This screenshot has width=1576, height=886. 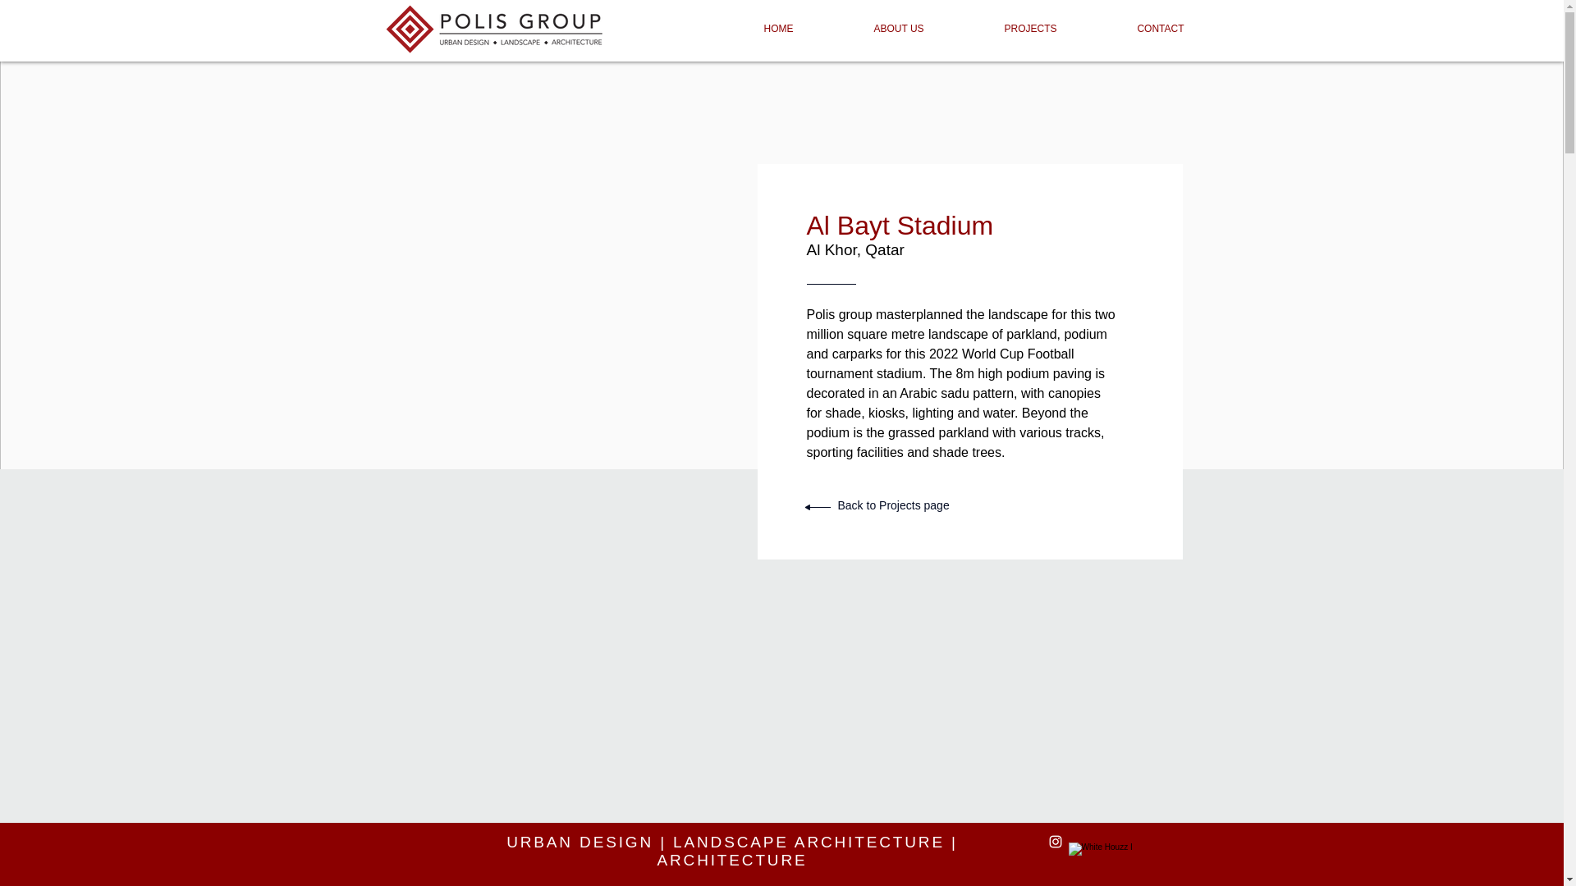 What do you see at coordinates (1161, 21) in the screenshot?
I see `CONTACT` at bounding box center [1161, 21].